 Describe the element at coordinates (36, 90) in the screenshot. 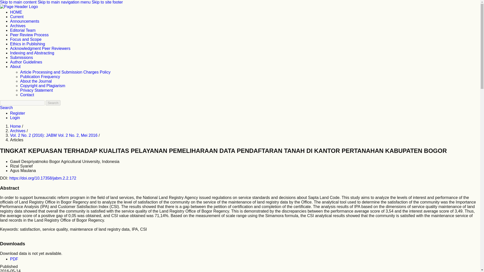

I see `Privacy Statement` at that location.